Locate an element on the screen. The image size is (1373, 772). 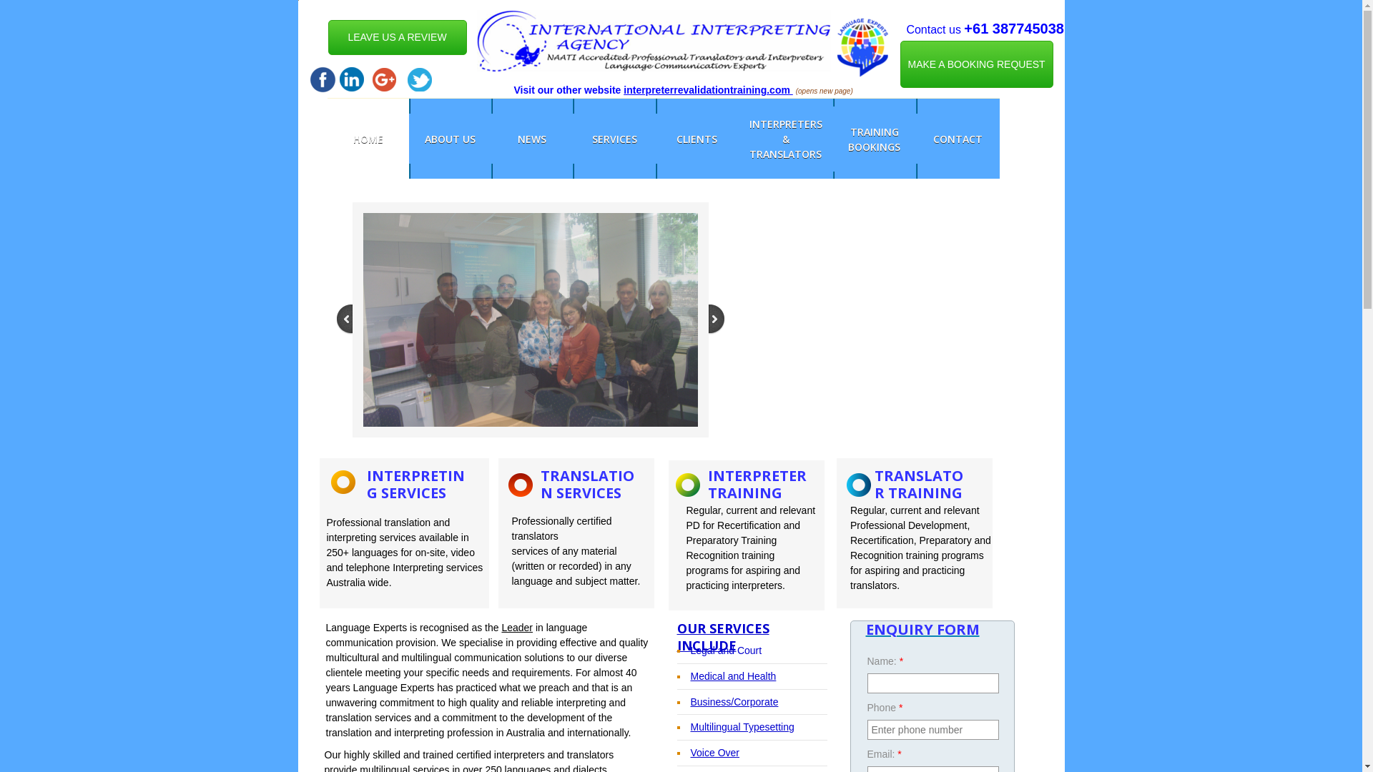
CONTACT is located at coordinates (958, 139).